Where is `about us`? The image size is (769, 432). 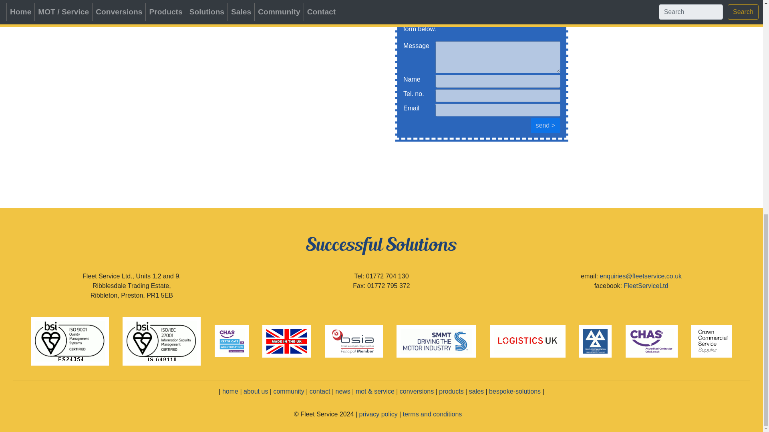 about us is located at coordinates (256, 391).